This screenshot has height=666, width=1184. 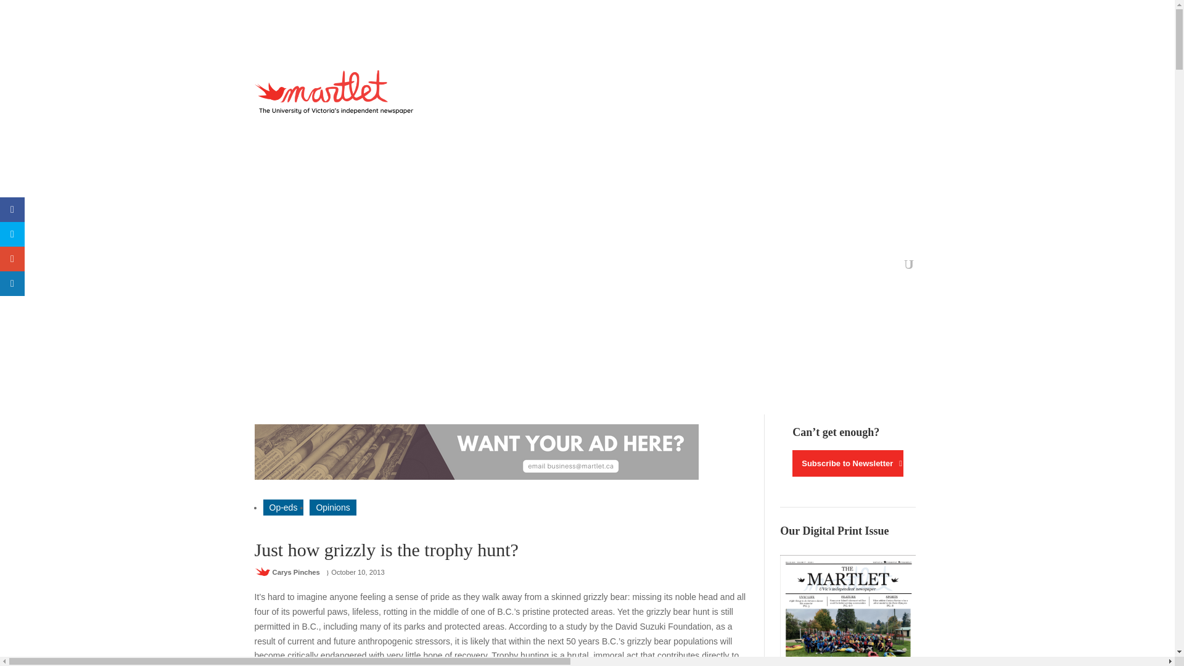 What do you see at coordinates (847, 464) in the screenshot?
I see `Subscribe to Newsletter` at bounding box center [847, 464].